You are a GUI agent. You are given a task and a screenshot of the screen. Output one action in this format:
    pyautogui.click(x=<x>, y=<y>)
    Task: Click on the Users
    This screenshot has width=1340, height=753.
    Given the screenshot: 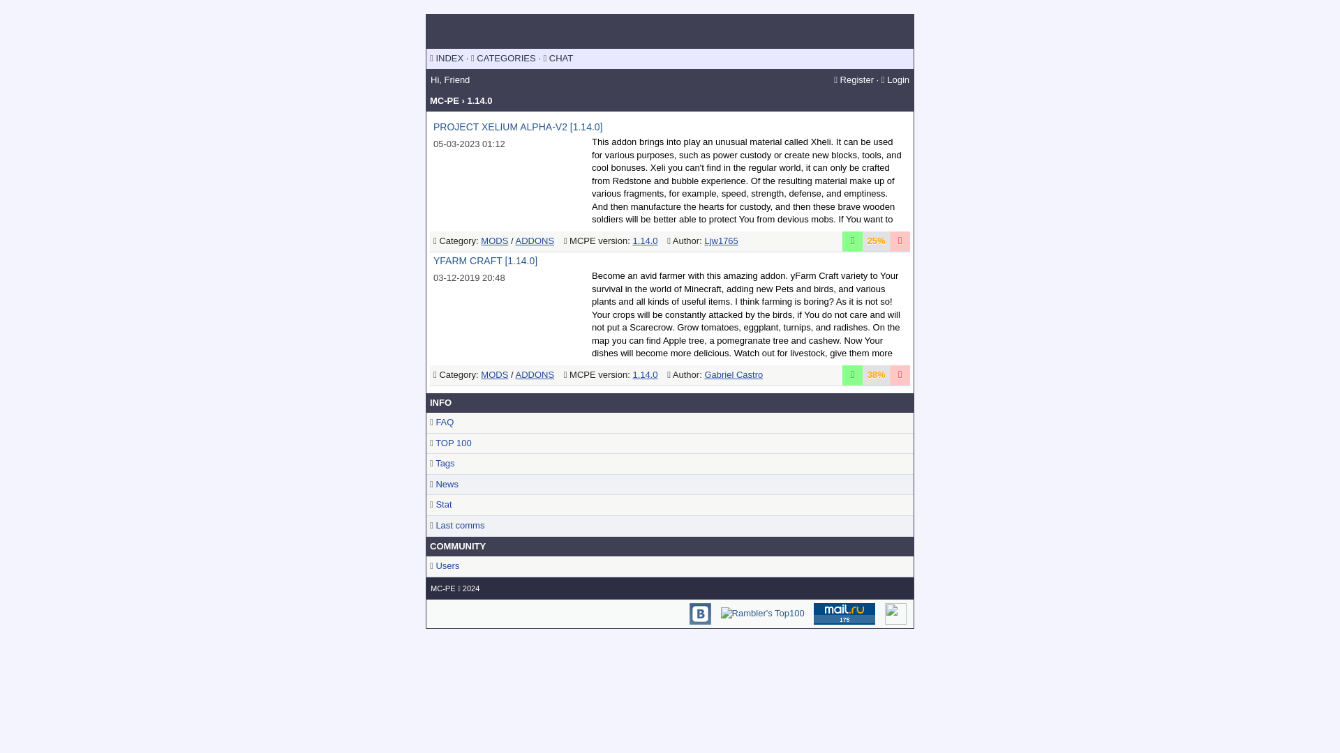 What is the action you would take?
    pyautogui.click(x=447, y=565)
    